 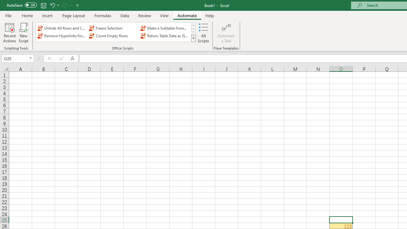 What do you see at coordinates (165, 36) in the screenshot?
I see `Return Table Data as JSON` at bounding box center [165, 36].